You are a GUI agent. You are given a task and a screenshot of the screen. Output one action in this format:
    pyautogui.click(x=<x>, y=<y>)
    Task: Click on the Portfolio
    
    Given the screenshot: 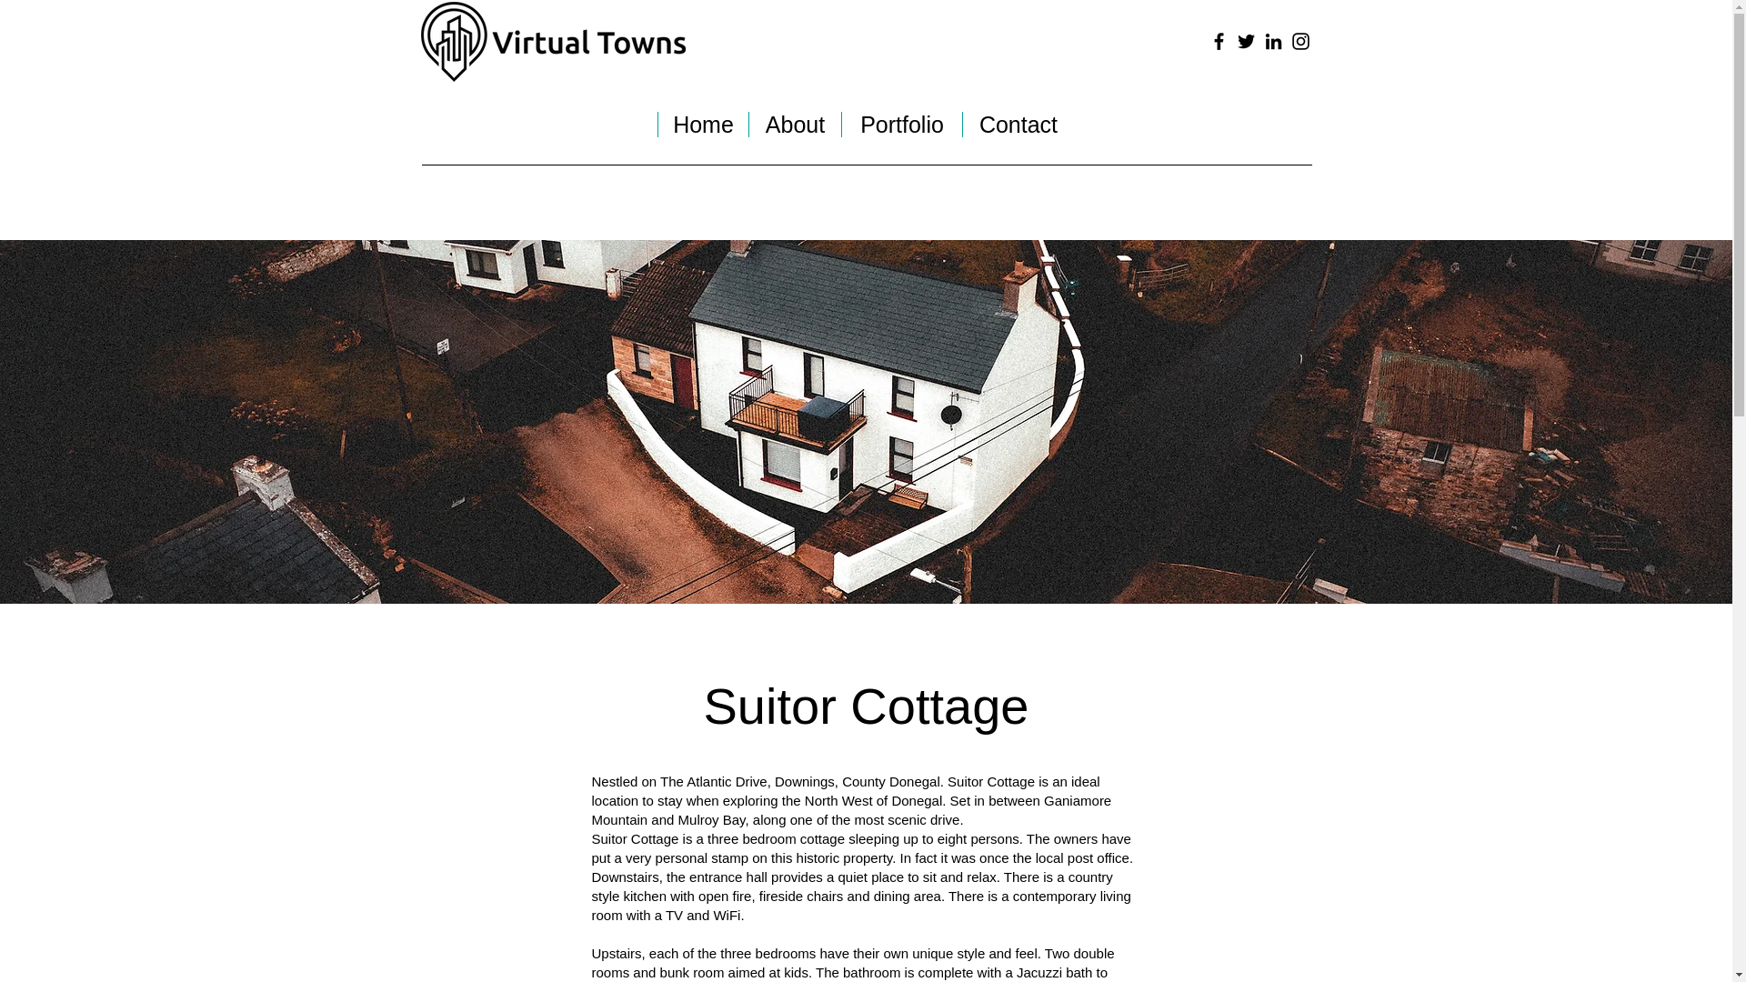 What is the action you would take?
    pyautogui.click(x=901, y=125)
    